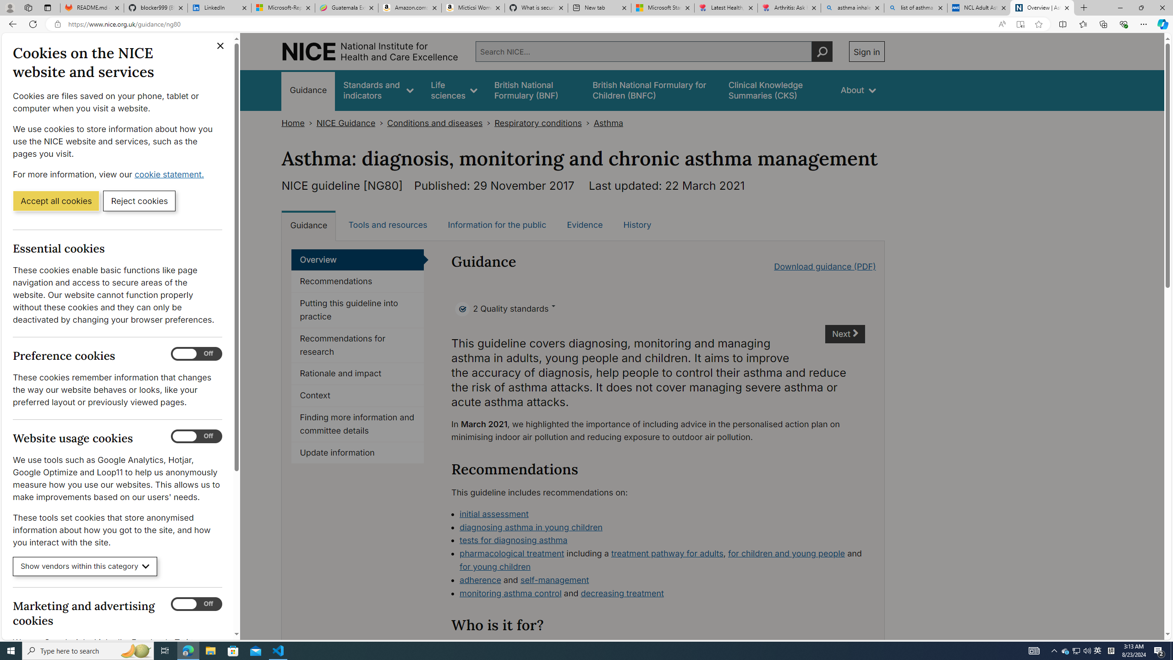 The width and height of the screenshot is (1173, 660). Describe the element at coordinates (825, 266) in the screenshot. I see `Download guidance (PDF)` at that location.